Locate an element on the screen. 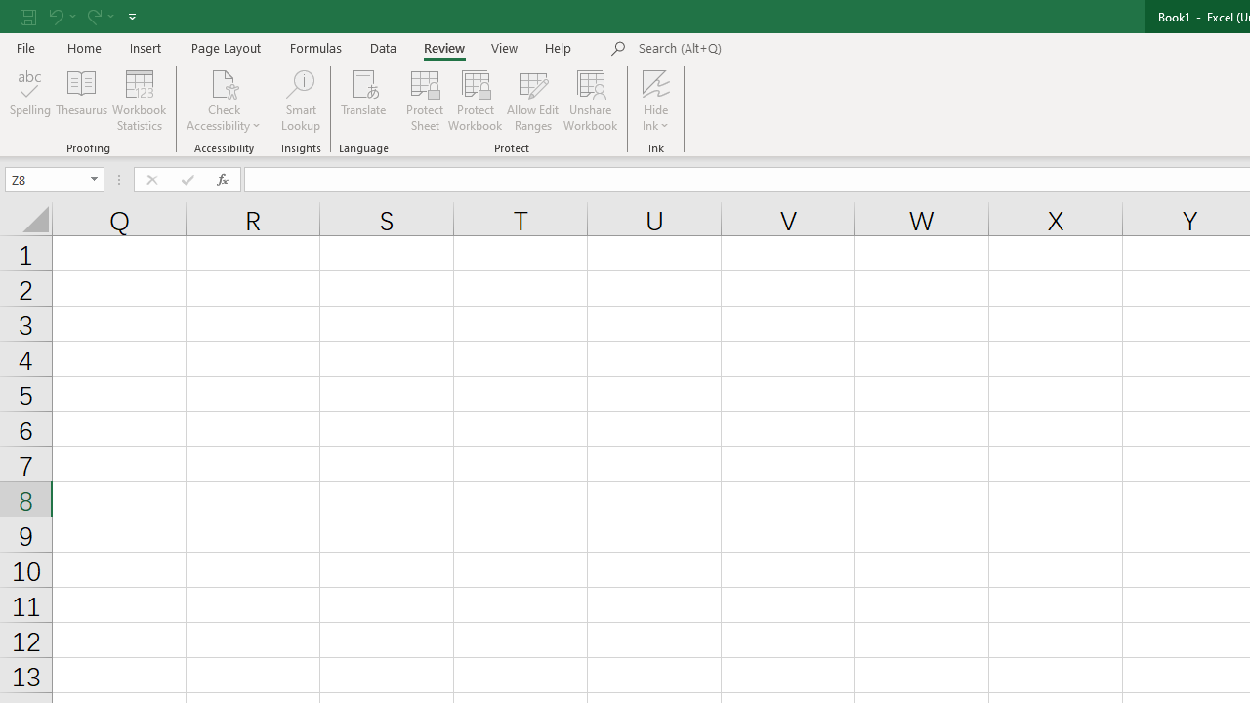  Unshare Workbook is located at coordinates (590, 100).